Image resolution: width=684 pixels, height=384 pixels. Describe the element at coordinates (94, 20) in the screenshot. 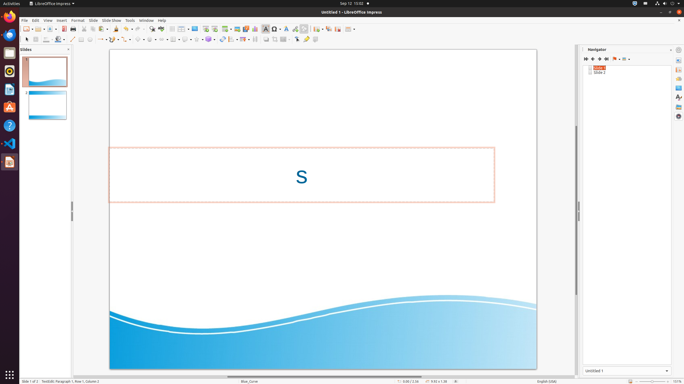

I see `Slide` at that location.